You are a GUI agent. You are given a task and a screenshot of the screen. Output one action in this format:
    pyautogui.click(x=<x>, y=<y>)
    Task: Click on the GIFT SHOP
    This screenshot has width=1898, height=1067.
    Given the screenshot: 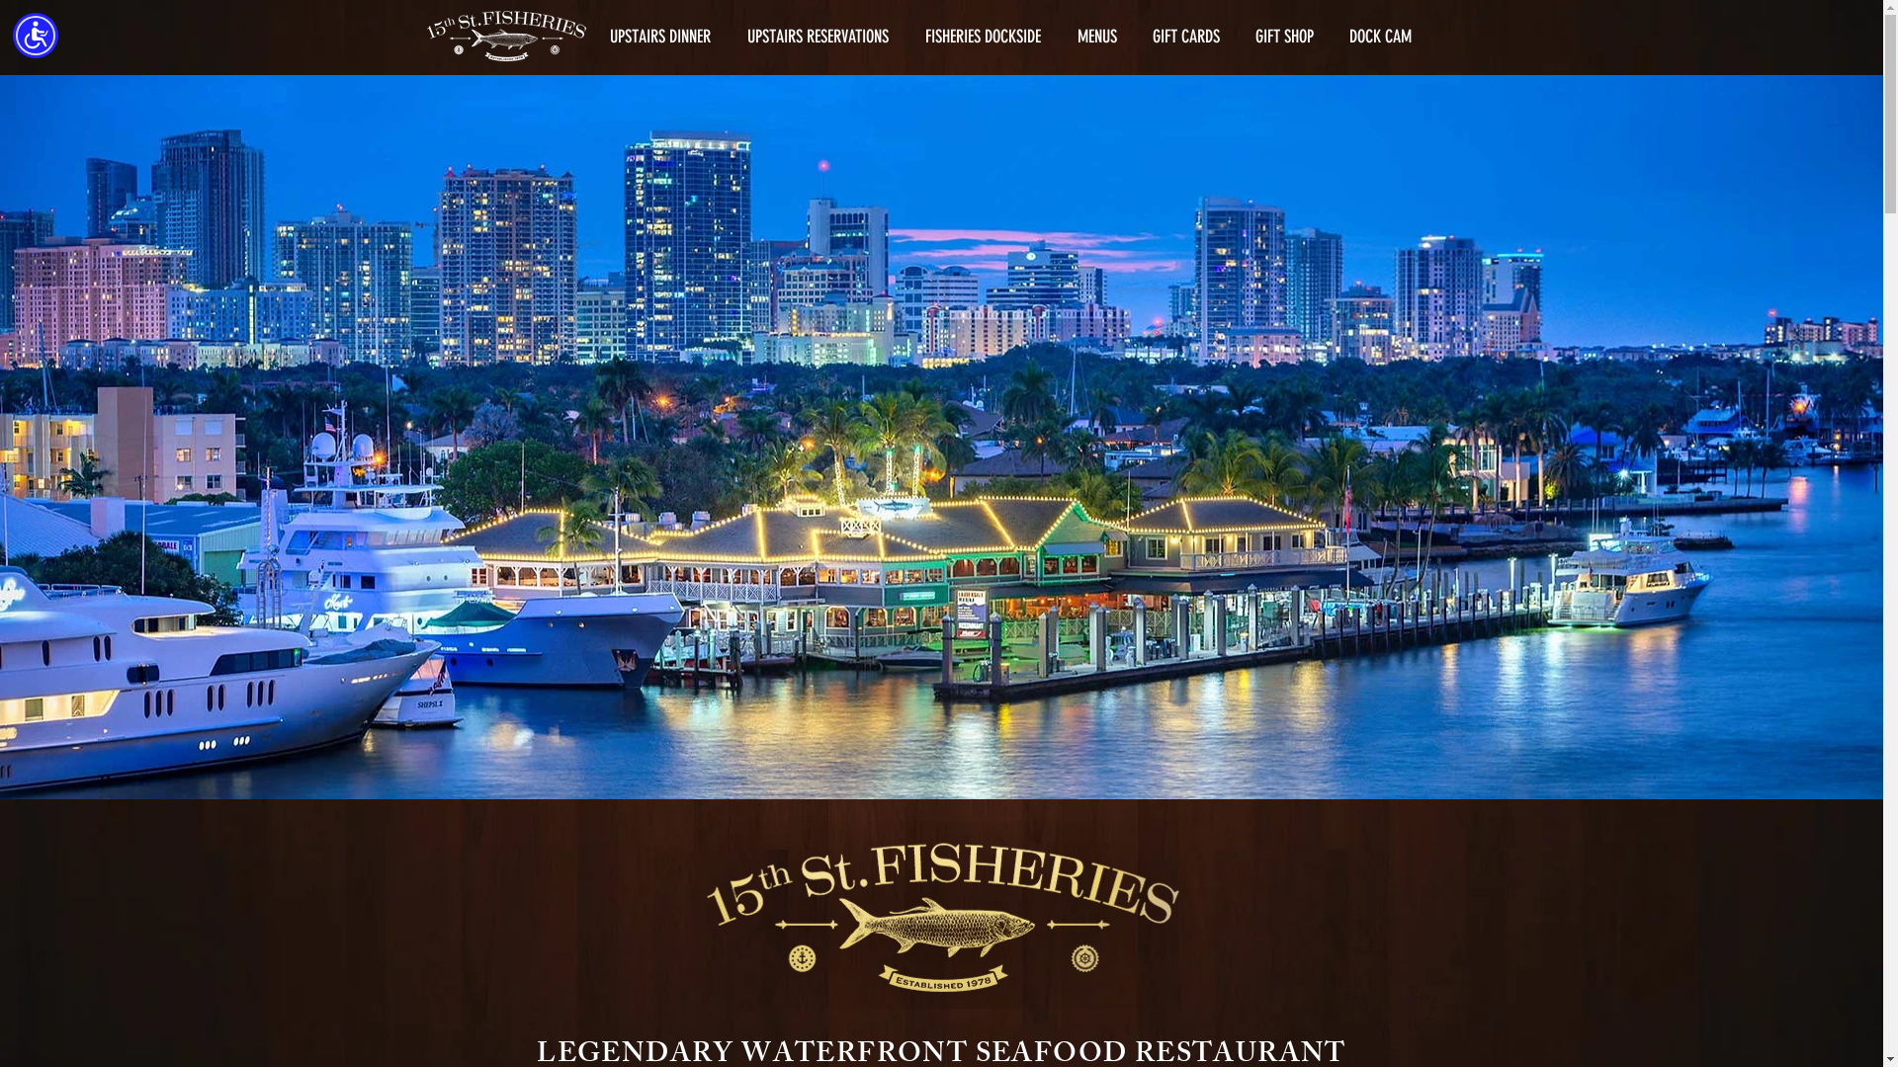 What is the action you would take?
    pyautogui.click(x=1285, y=37)
    